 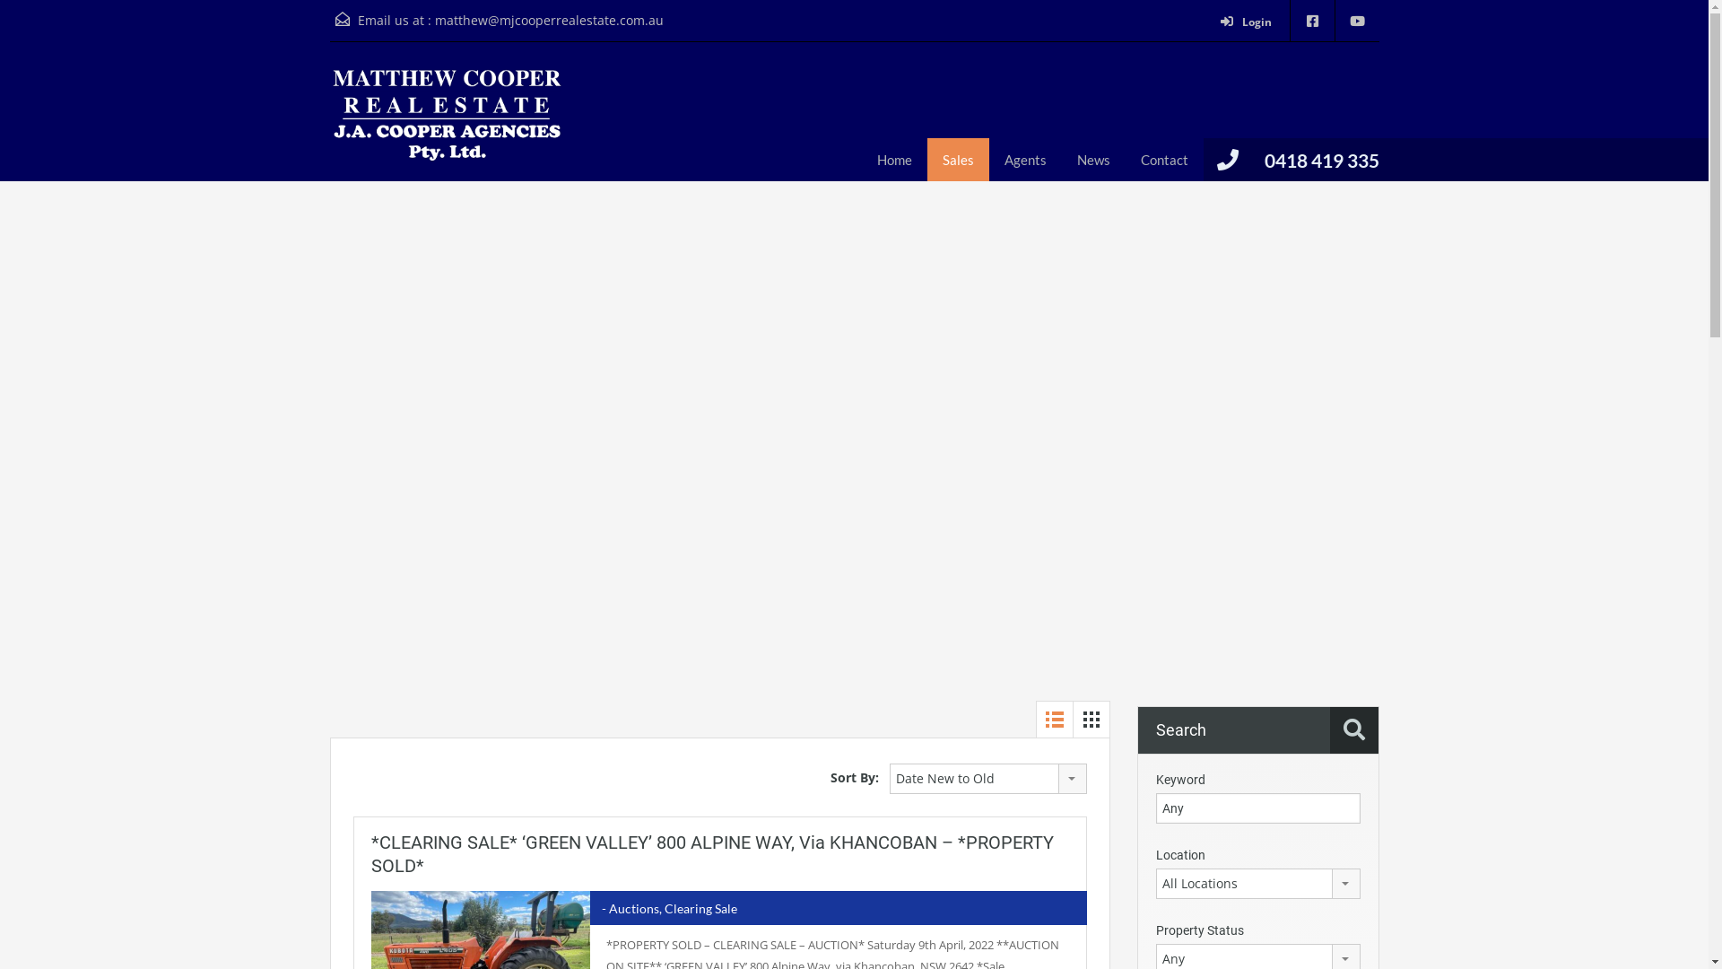 What do you see at coordinates (1164, 160) in the screenshot?
I see `Contact` at bounding box center [1164, 160].